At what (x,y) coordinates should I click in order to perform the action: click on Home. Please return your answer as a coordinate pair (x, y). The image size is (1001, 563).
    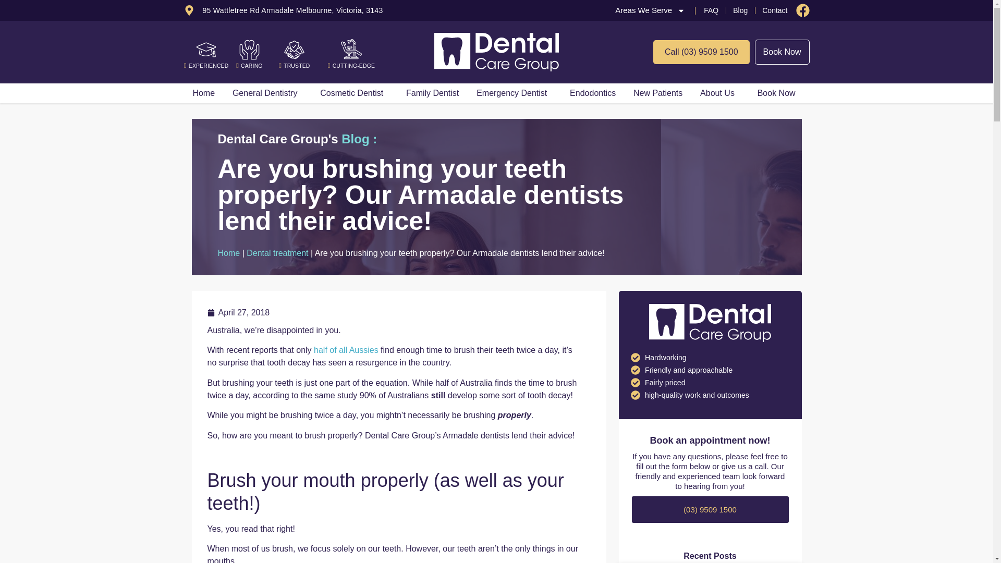
    Looking at the image, I should click on (203, 93).